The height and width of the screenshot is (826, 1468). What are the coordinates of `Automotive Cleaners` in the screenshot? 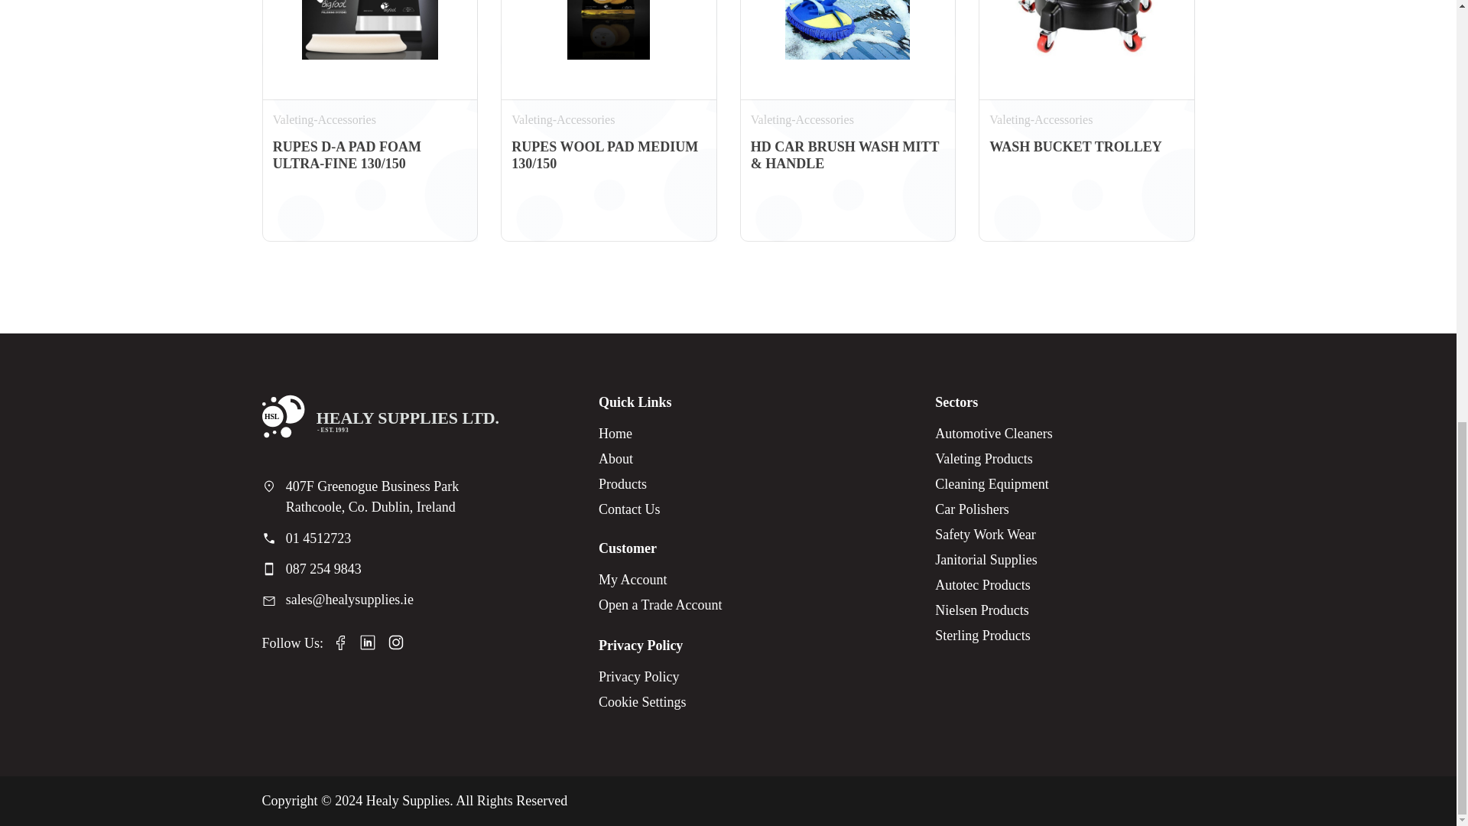 It's located at (994, 434).